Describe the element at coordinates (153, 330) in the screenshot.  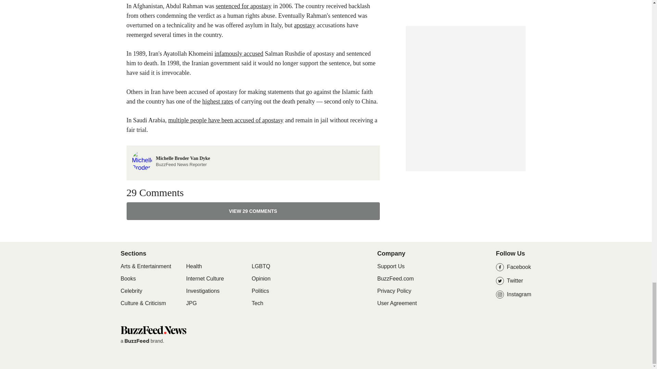
I see `BuzzFeed News Home` at that location.